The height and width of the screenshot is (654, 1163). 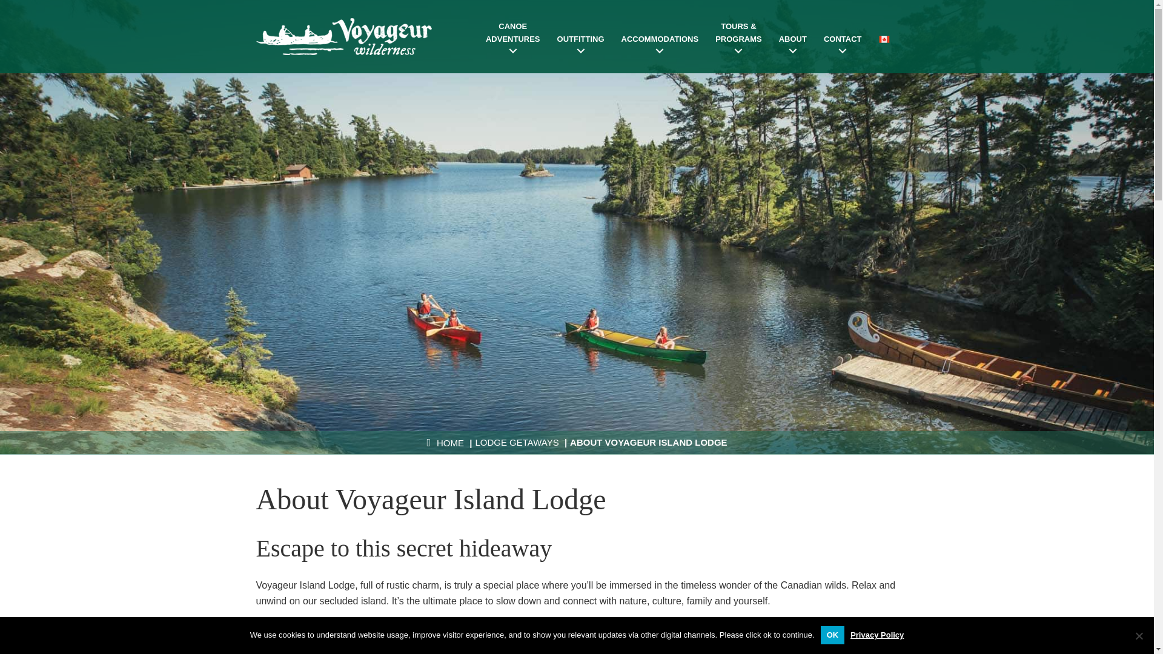 I want to click on ABOUT, so click(x=792, y=44).